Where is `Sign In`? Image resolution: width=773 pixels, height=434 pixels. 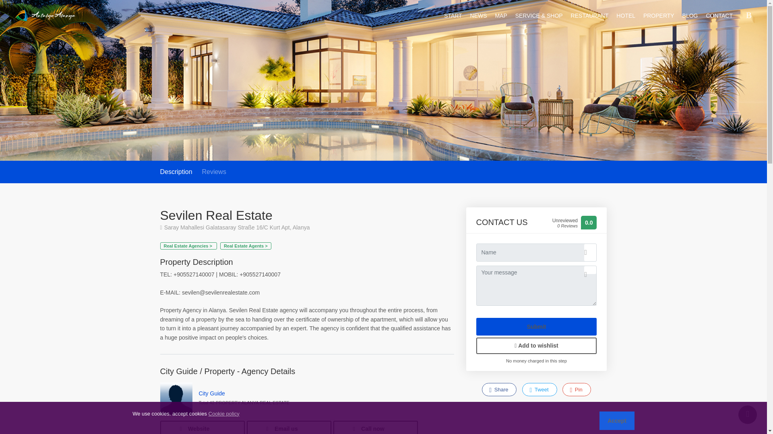
Sign In is located at coordinates (750, 16).